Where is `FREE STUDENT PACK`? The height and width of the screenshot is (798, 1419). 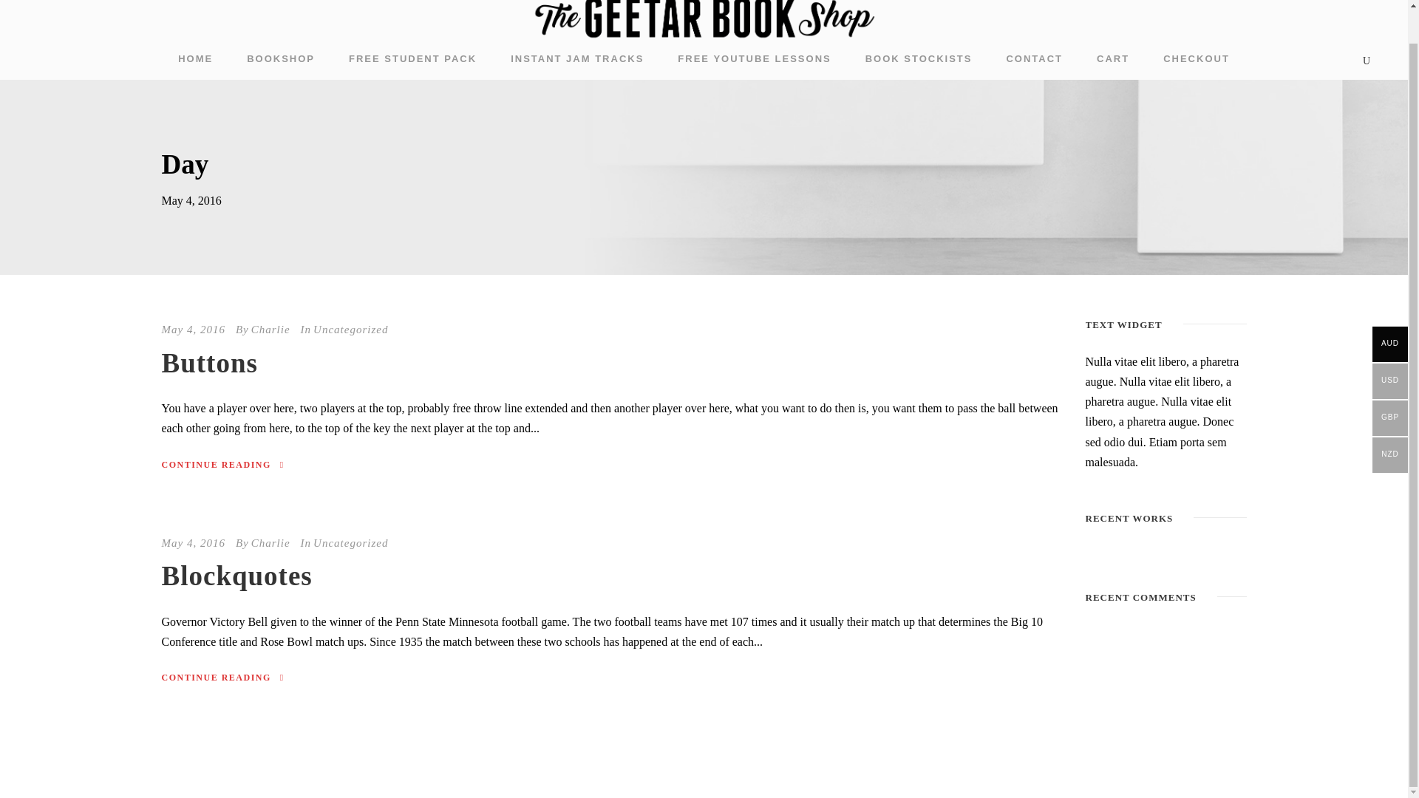 FREE STUDENT PACK is located at coordinates (412, 65).